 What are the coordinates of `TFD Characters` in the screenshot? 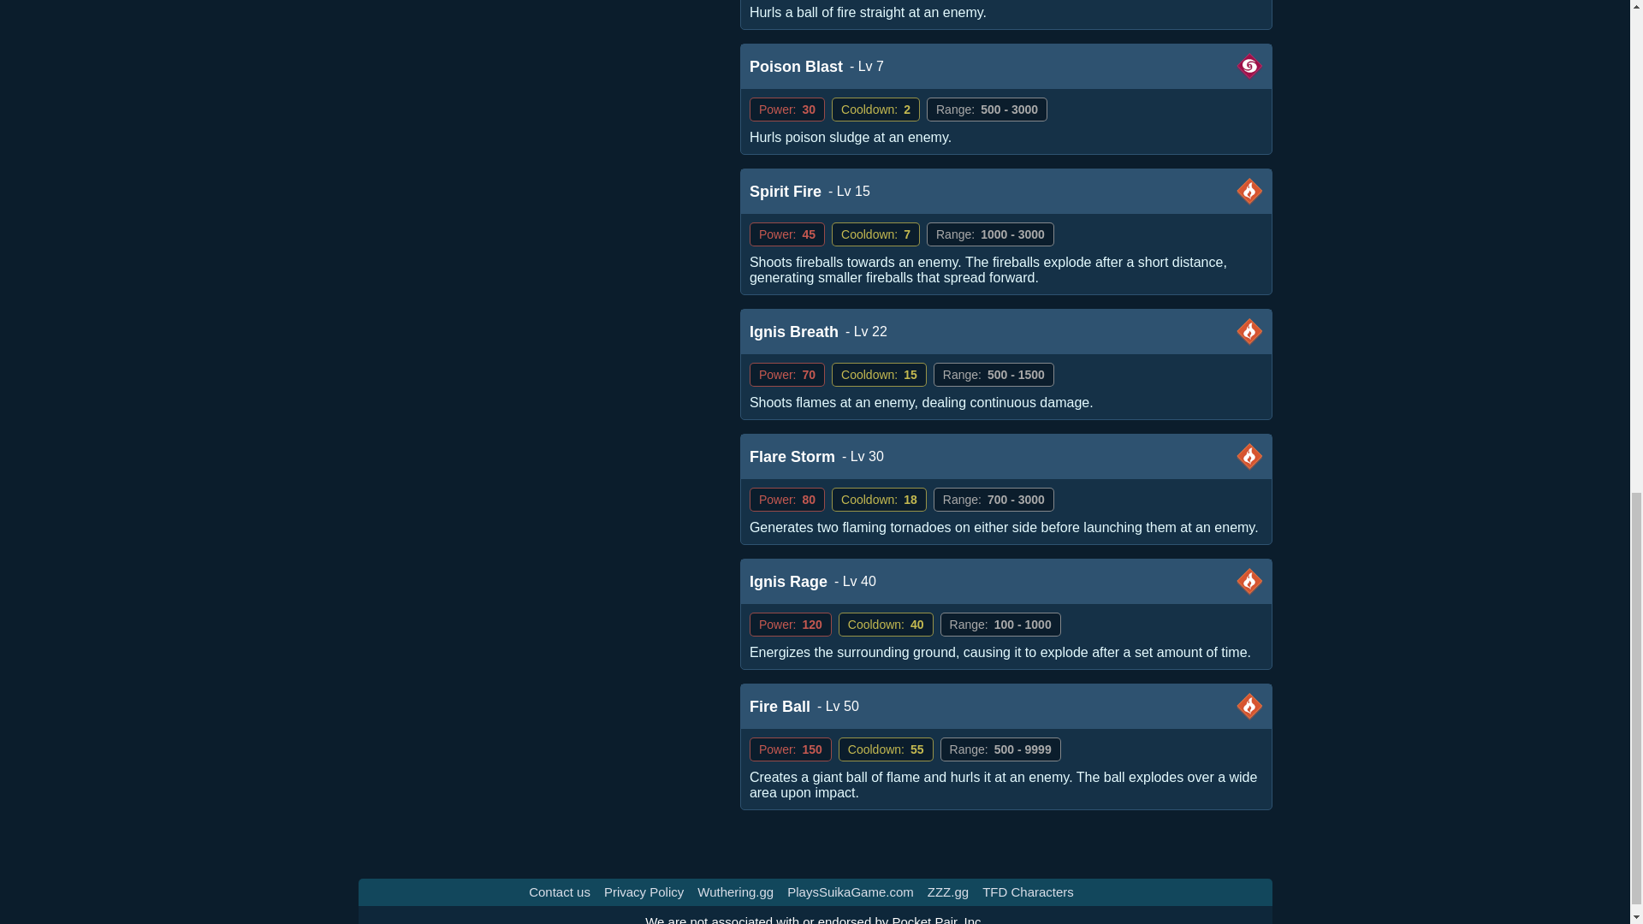 It's located at (1029, 891).